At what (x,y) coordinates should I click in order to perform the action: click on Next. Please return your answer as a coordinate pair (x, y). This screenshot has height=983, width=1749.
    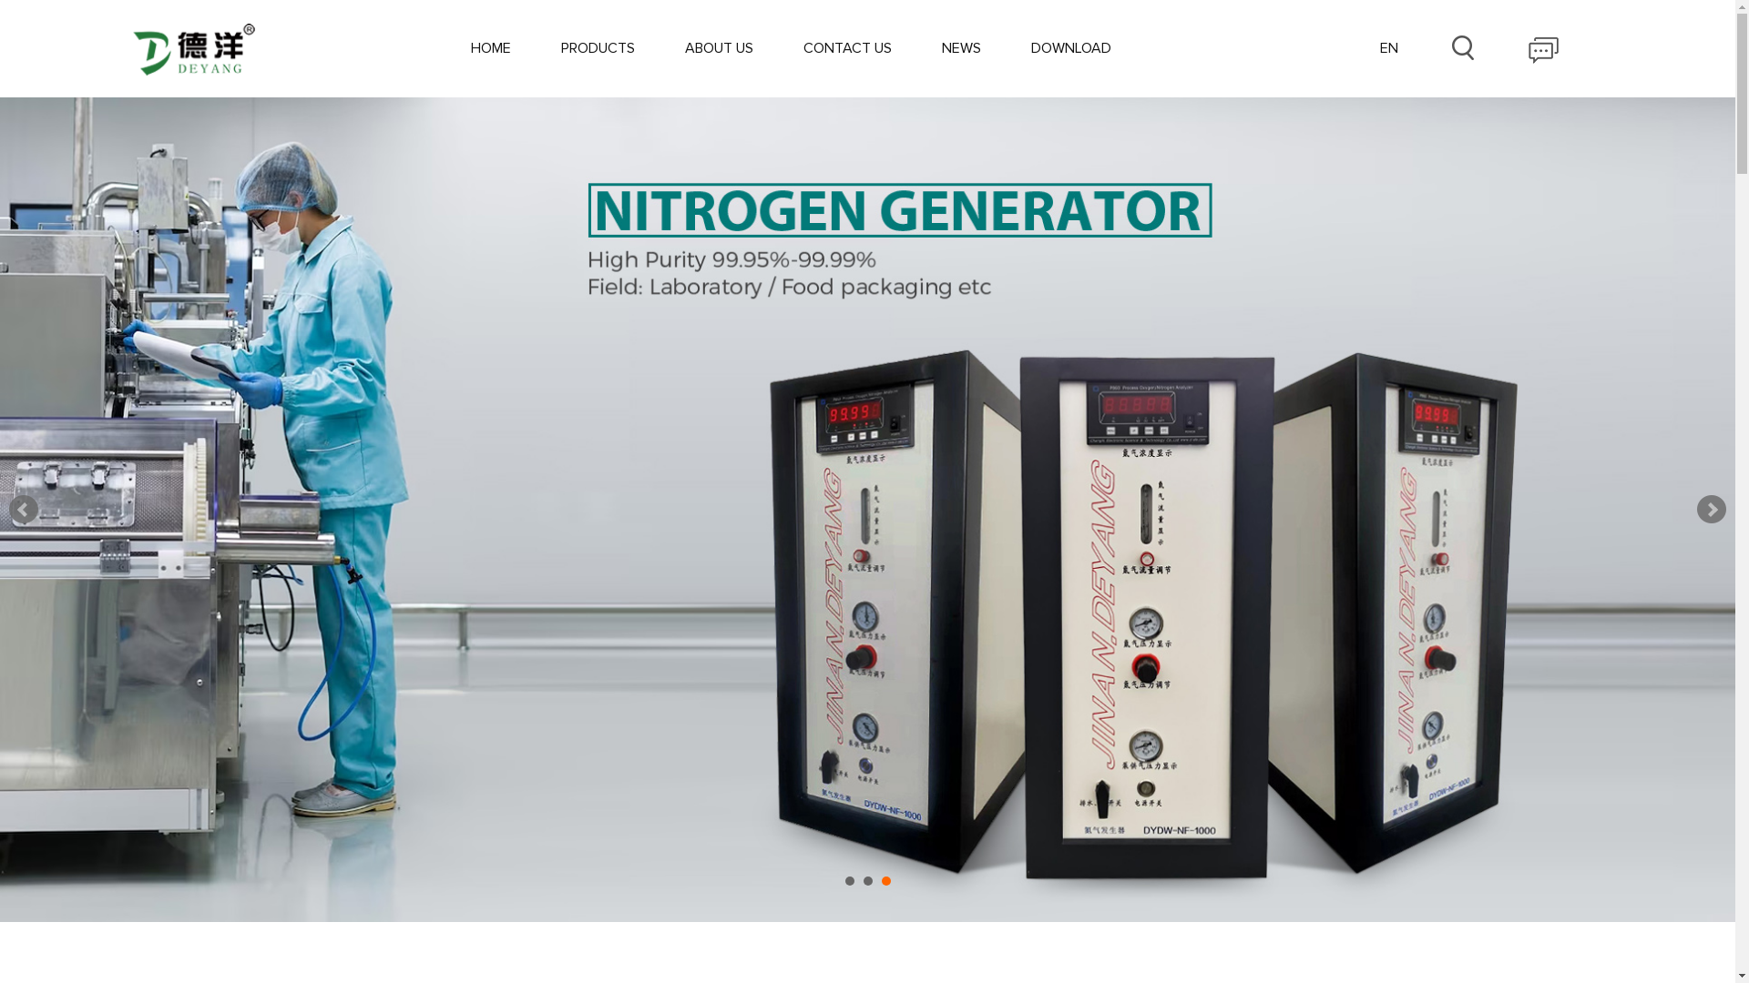
    Looking at the image, I should click on (1712, 510).